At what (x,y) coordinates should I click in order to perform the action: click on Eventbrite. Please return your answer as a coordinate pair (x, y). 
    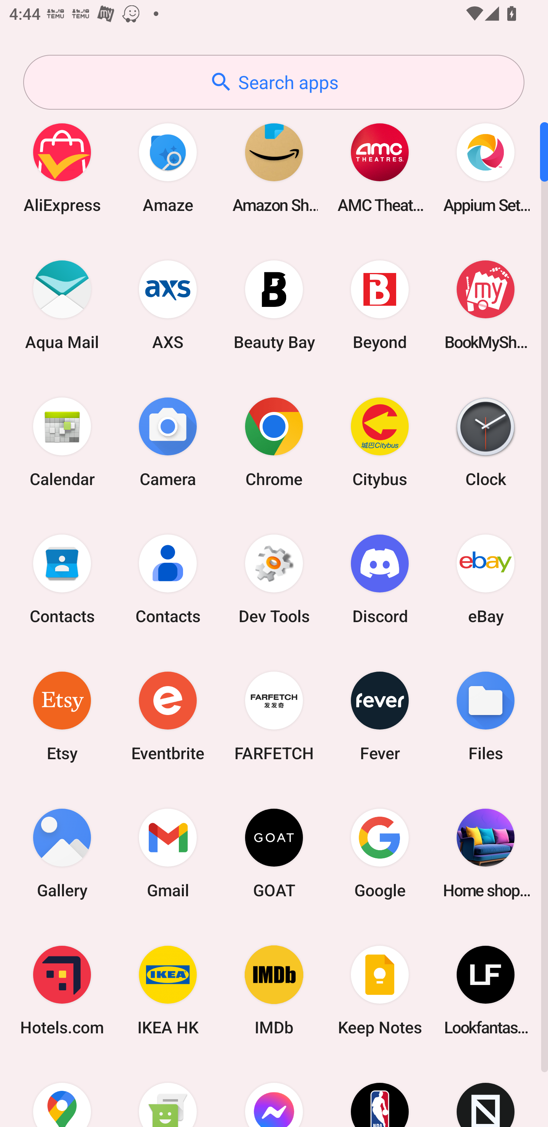
    Looking at the image, I should click on (168, 716).